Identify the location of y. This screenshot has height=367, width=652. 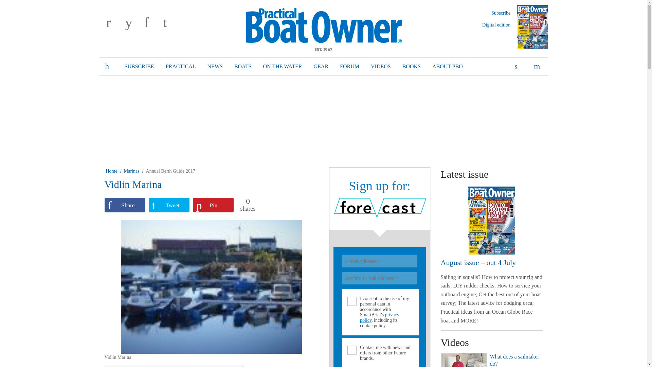
(133, 23).